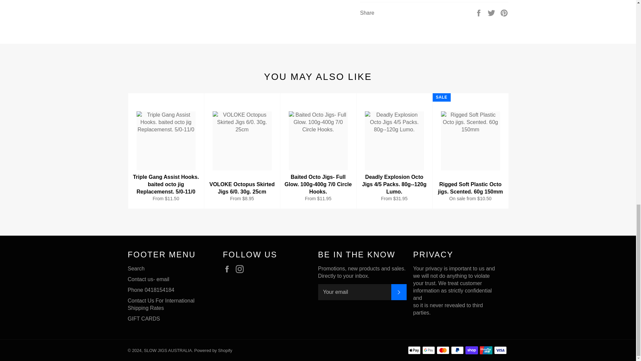 The height and width of the screenshot is (361, 641). What do you see at coordinates (504, 13) in the screenshot?
I see `Pin on Pinterest` at bounding box center [504, 13].